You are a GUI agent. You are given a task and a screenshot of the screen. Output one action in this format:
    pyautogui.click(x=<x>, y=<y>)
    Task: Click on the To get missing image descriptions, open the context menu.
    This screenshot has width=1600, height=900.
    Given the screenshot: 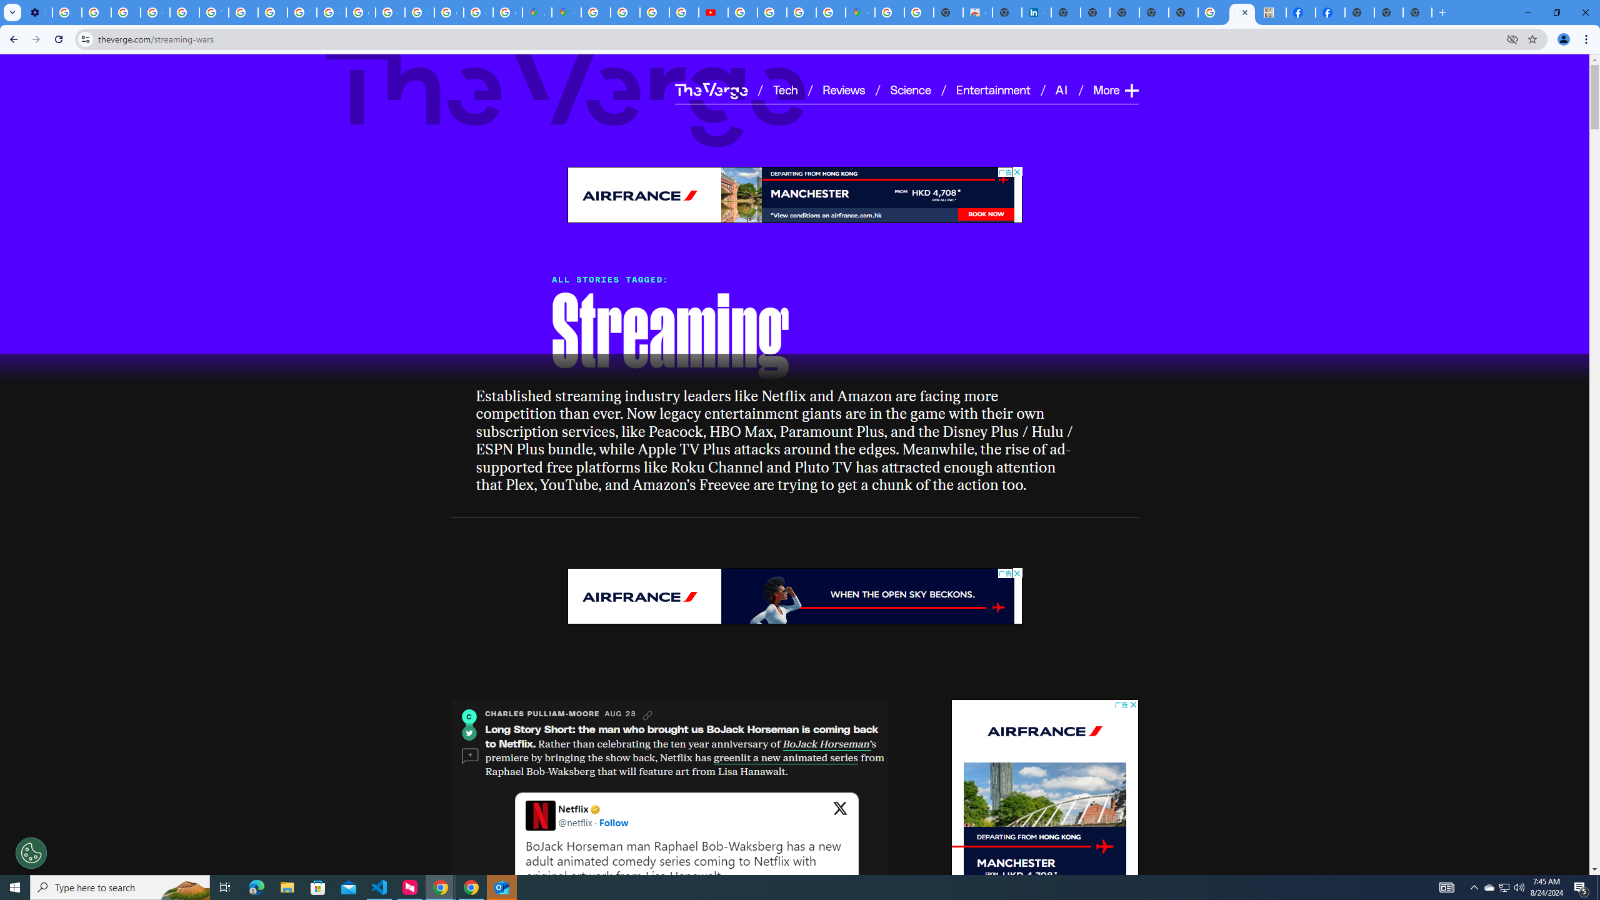 What is the action you would take?
    pyautogui.click(x=1104, y=846)
    